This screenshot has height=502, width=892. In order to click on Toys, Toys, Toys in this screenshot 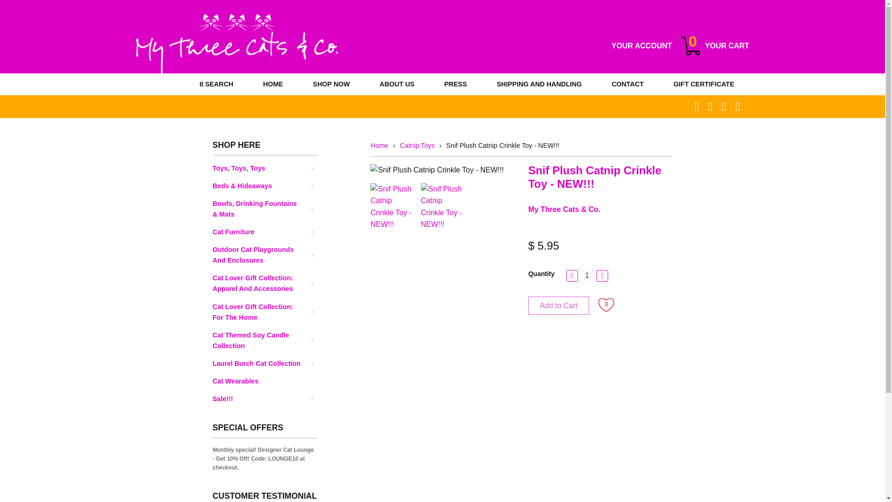, I will do `click(587, 275)`.